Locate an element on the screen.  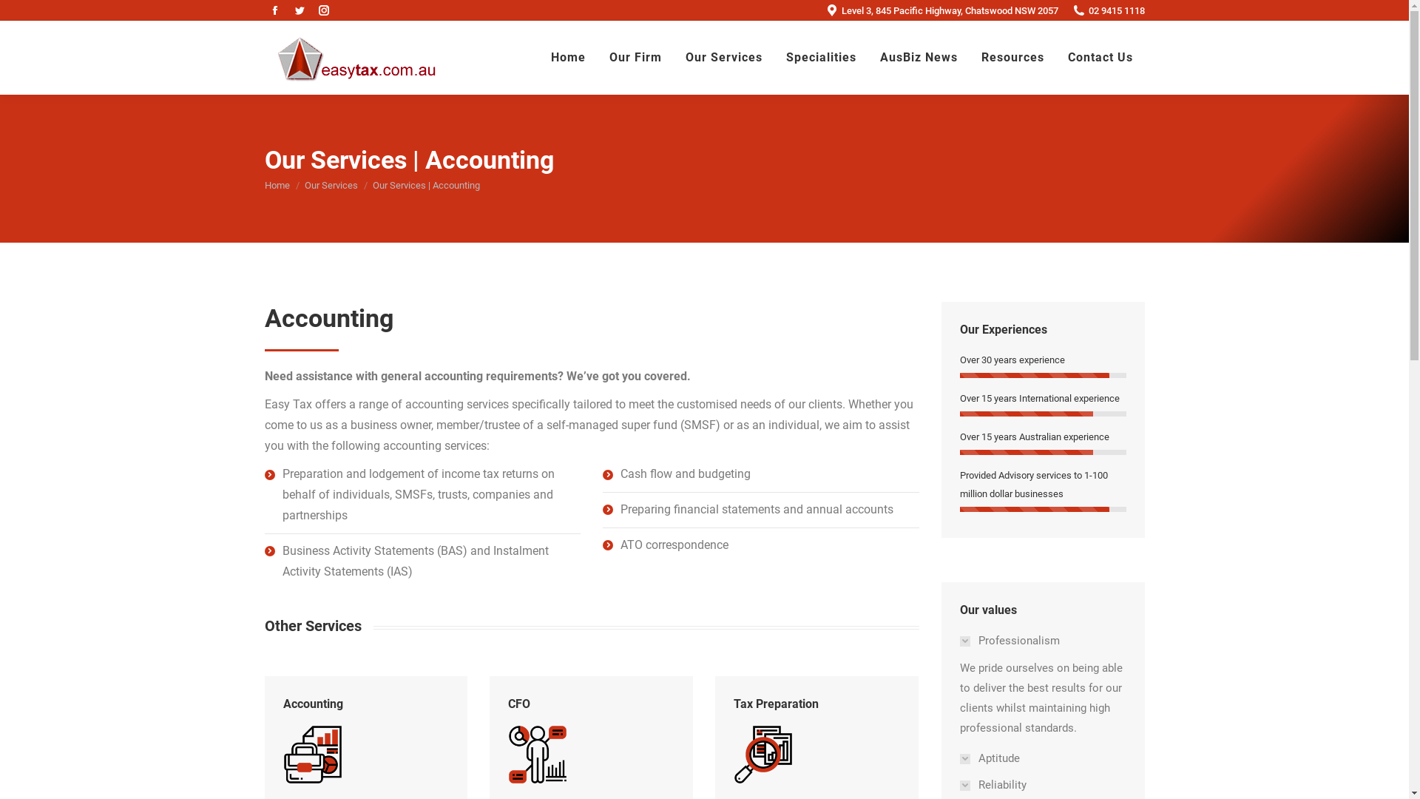
Resources is located at coordinates (1012, 58).